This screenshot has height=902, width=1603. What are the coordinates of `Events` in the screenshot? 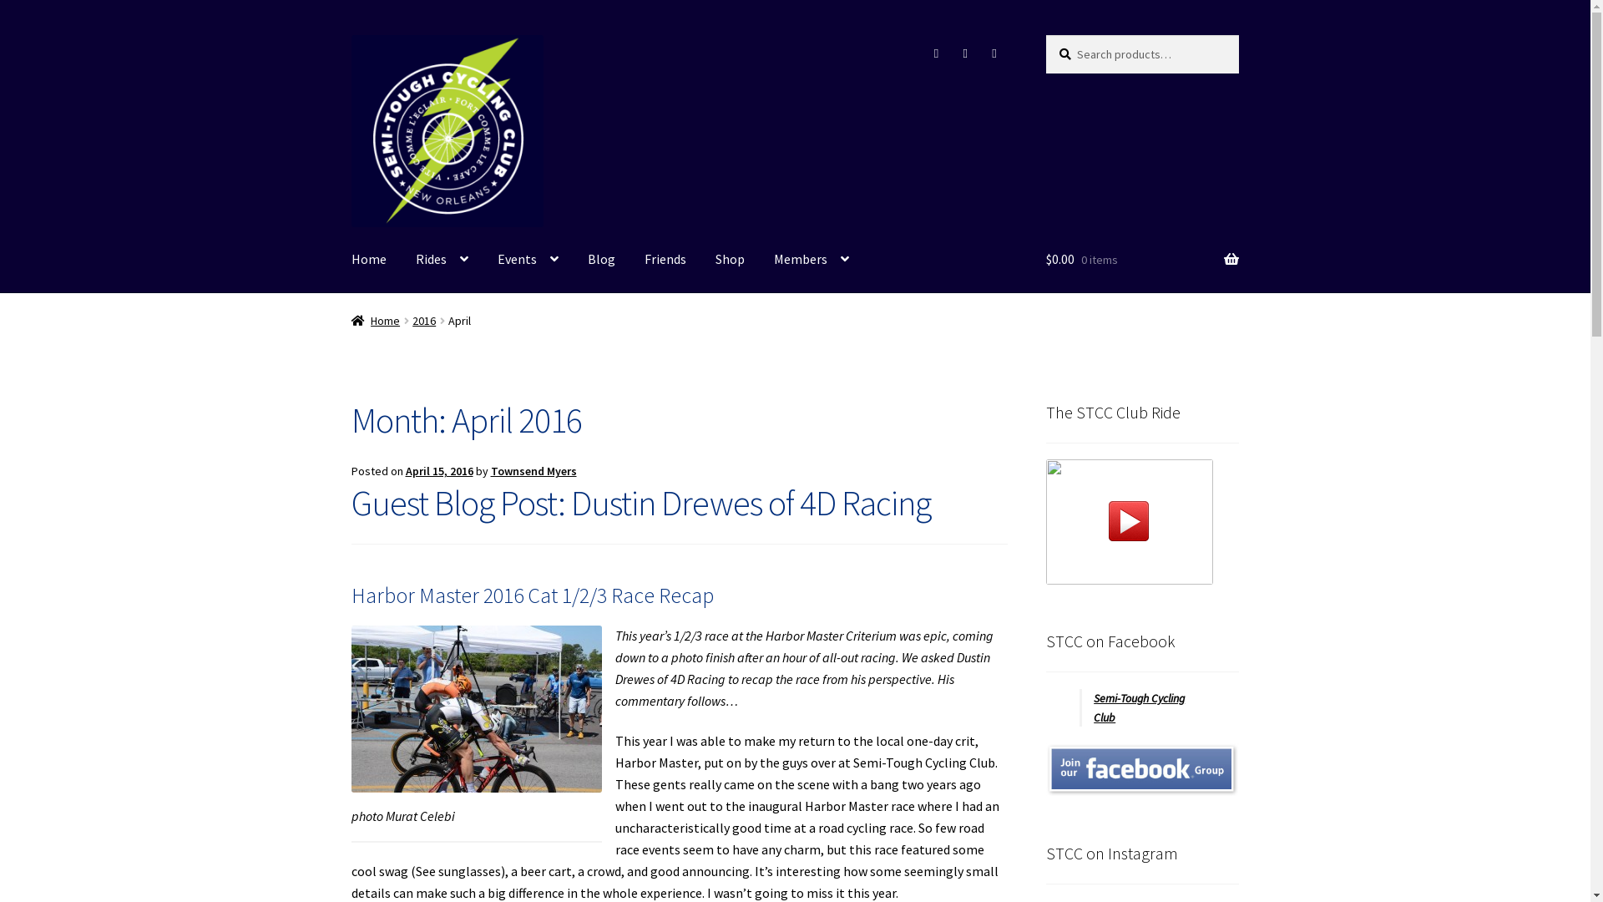 It's located at (528, 260).